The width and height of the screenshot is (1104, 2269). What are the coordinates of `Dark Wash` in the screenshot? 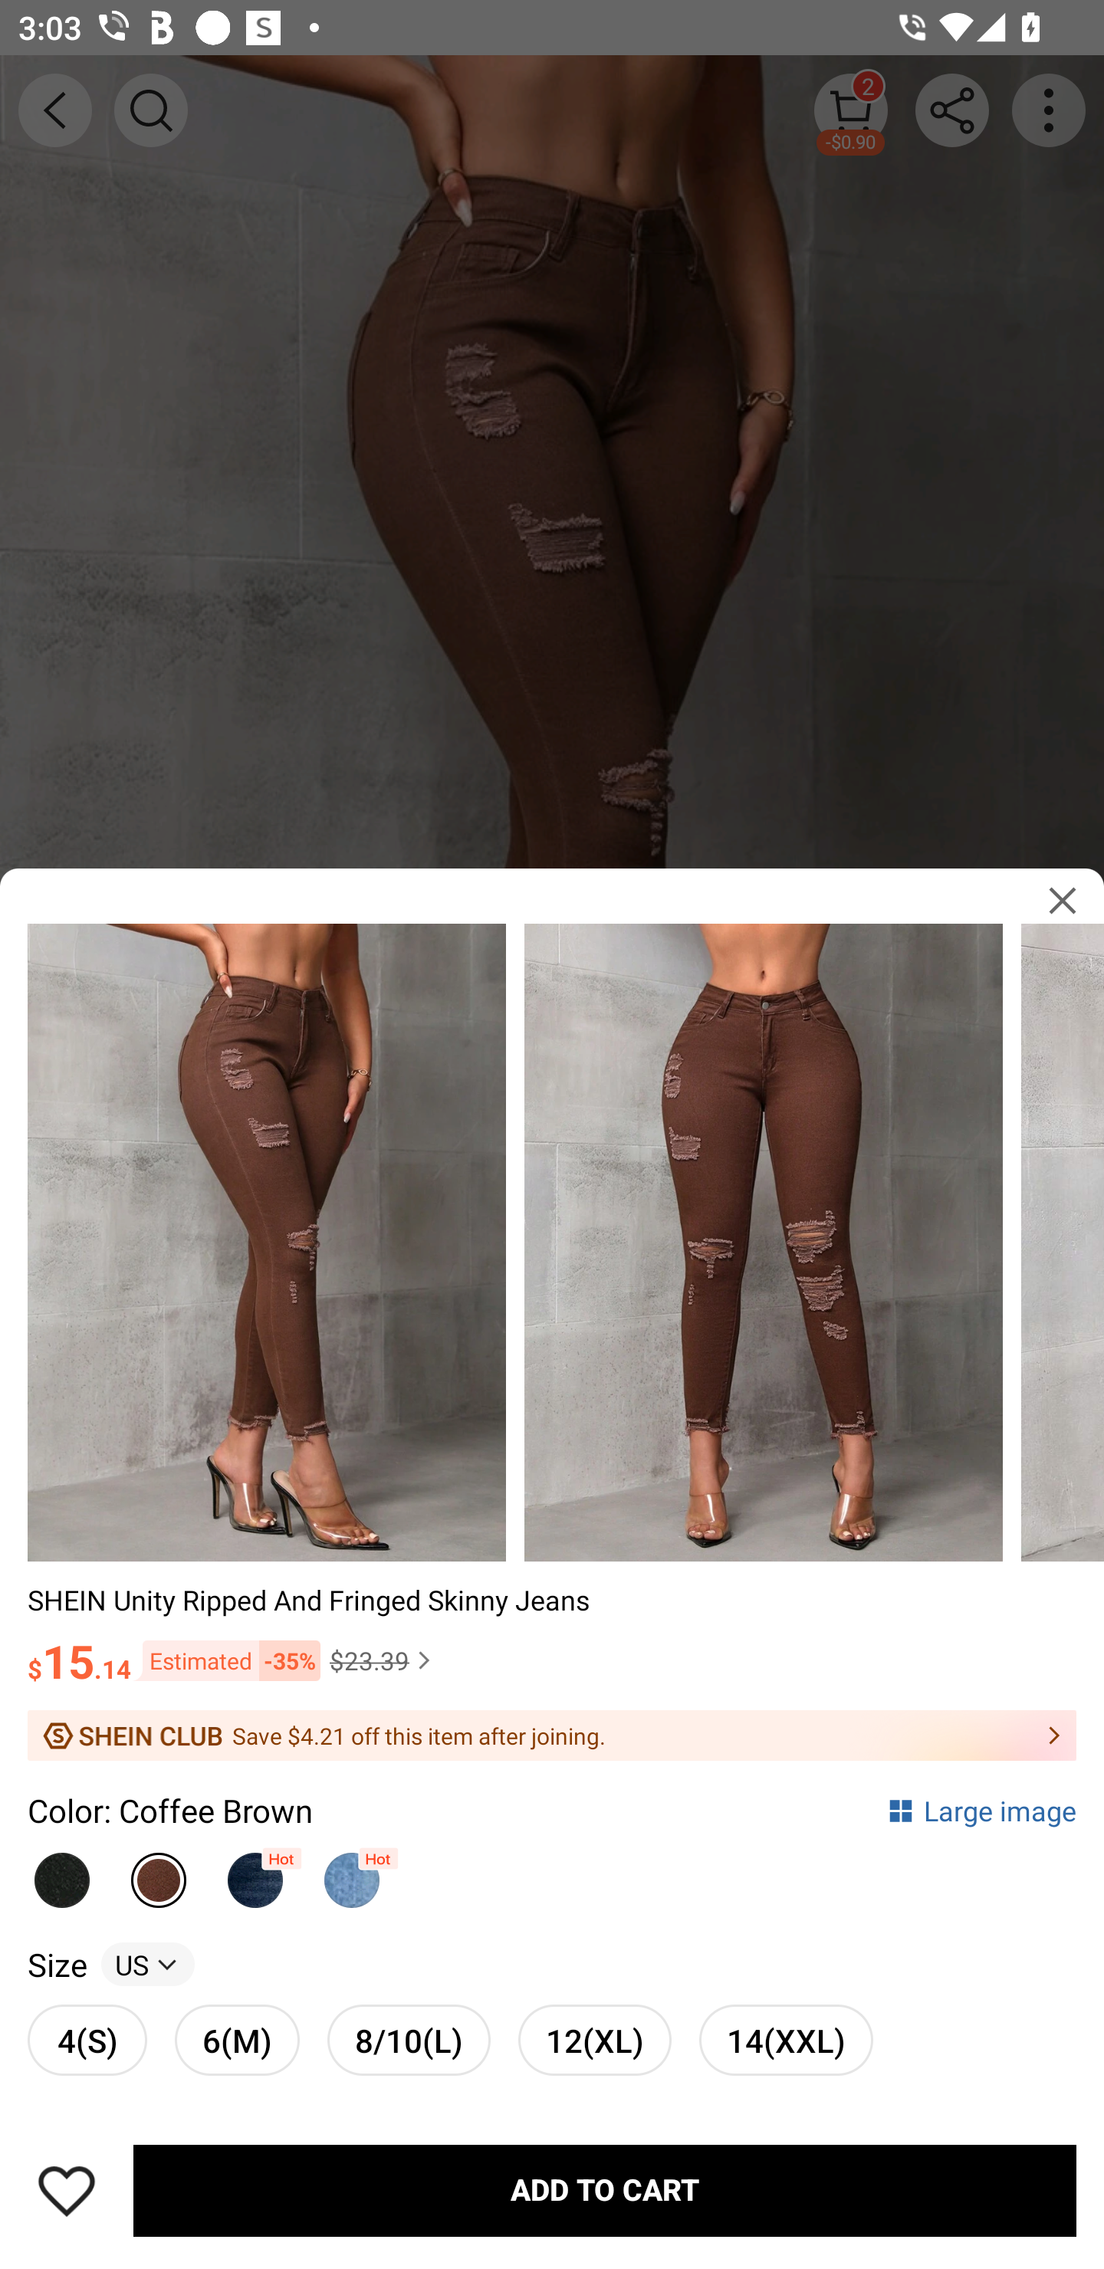 It's located at (255, 1873).